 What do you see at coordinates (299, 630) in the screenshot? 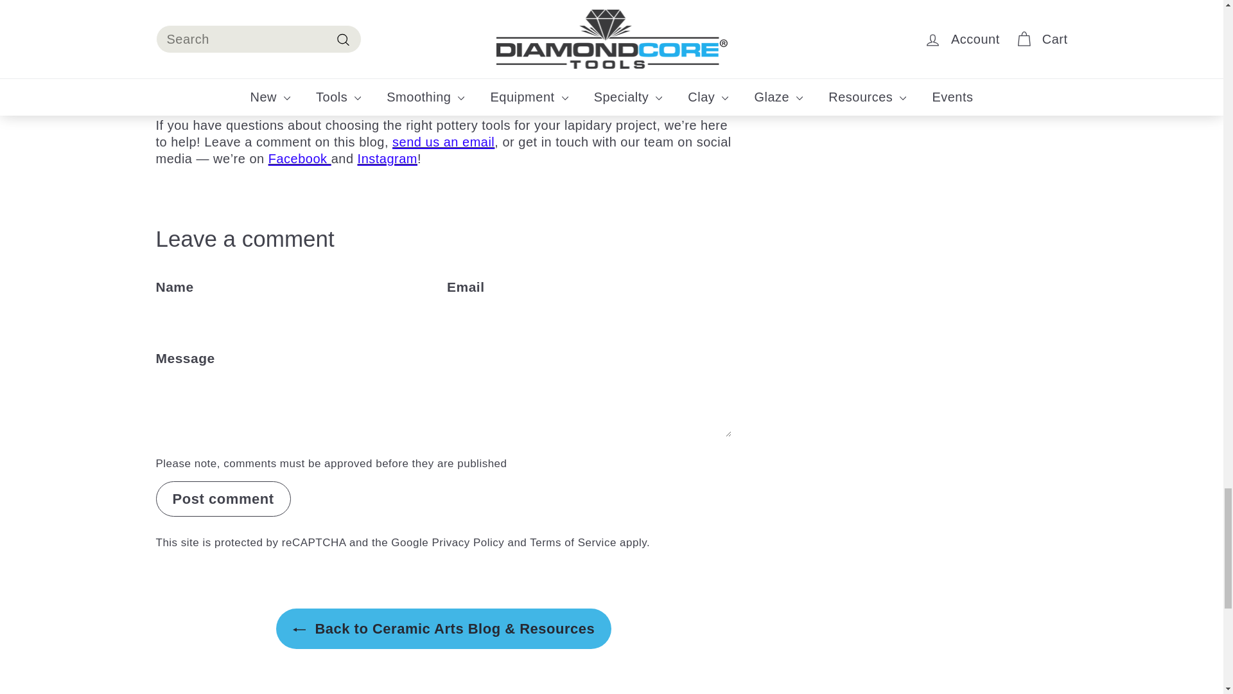
I see `icon-left-arrow` at bounding box center [299, 630].